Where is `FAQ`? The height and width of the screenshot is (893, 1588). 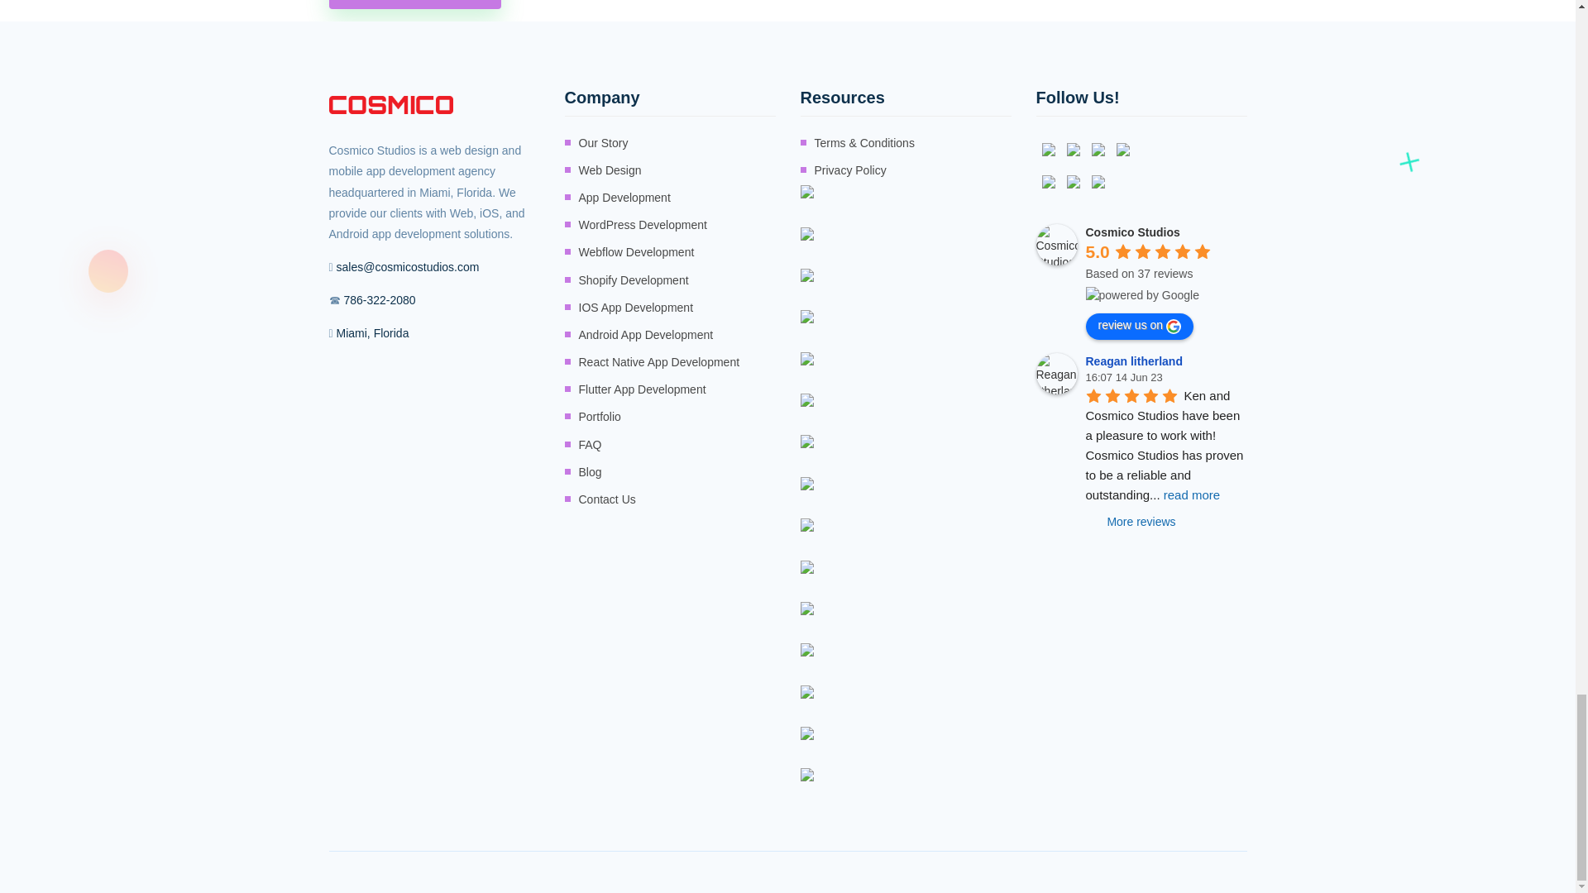 FAQ is located at coordinates (591, 445).